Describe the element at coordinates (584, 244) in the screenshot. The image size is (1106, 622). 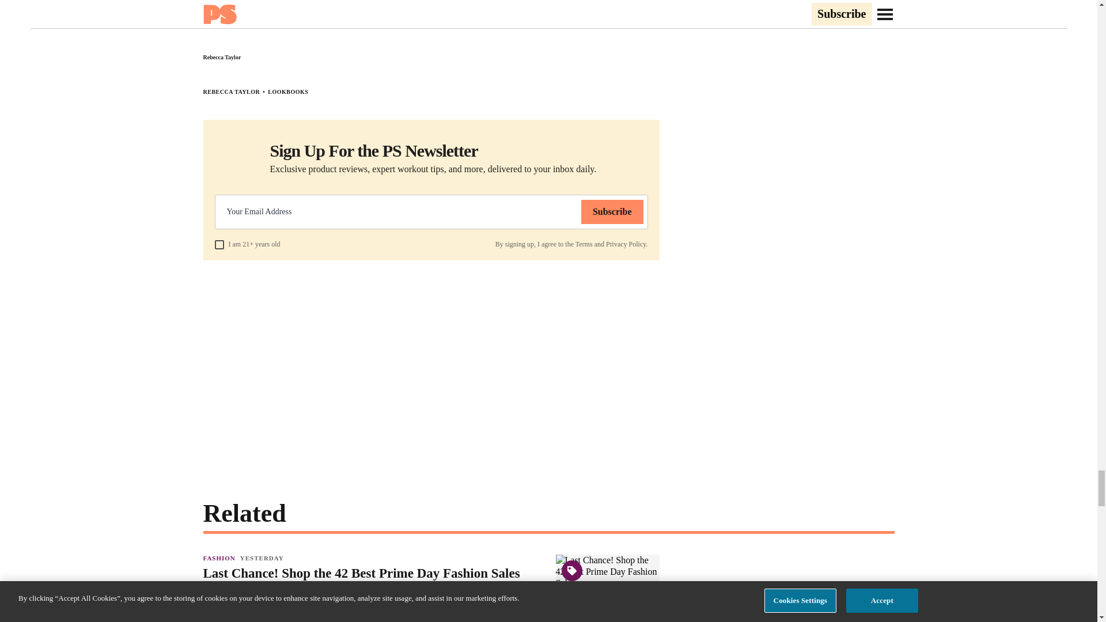
I see `Terms` at that location.